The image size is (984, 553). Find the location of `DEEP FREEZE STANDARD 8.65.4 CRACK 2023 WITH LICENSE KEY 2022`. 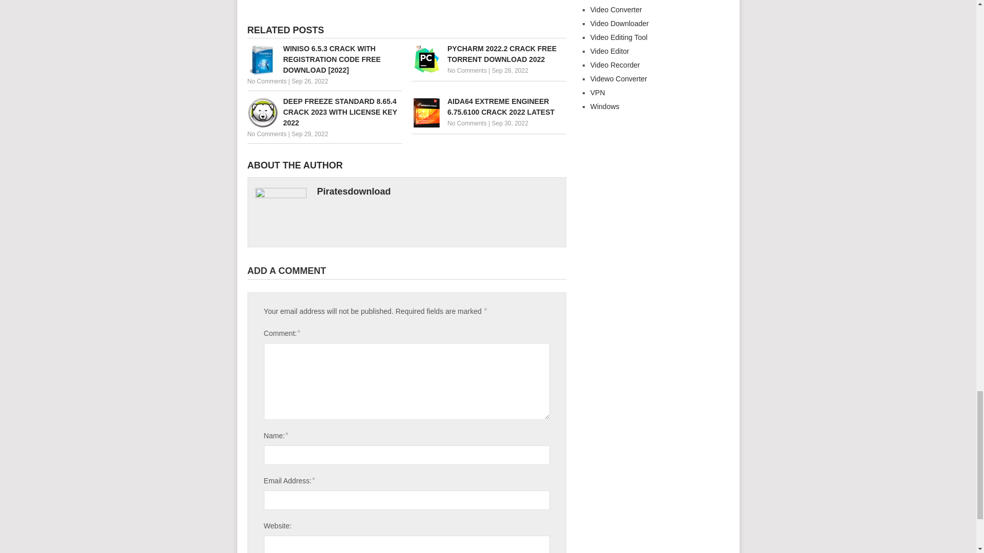

DEEP FREEZE STANDARD 8.65.4 CRACK 2023 WITH LICENSE KEY 2022 is located at coordinates (324, 112).